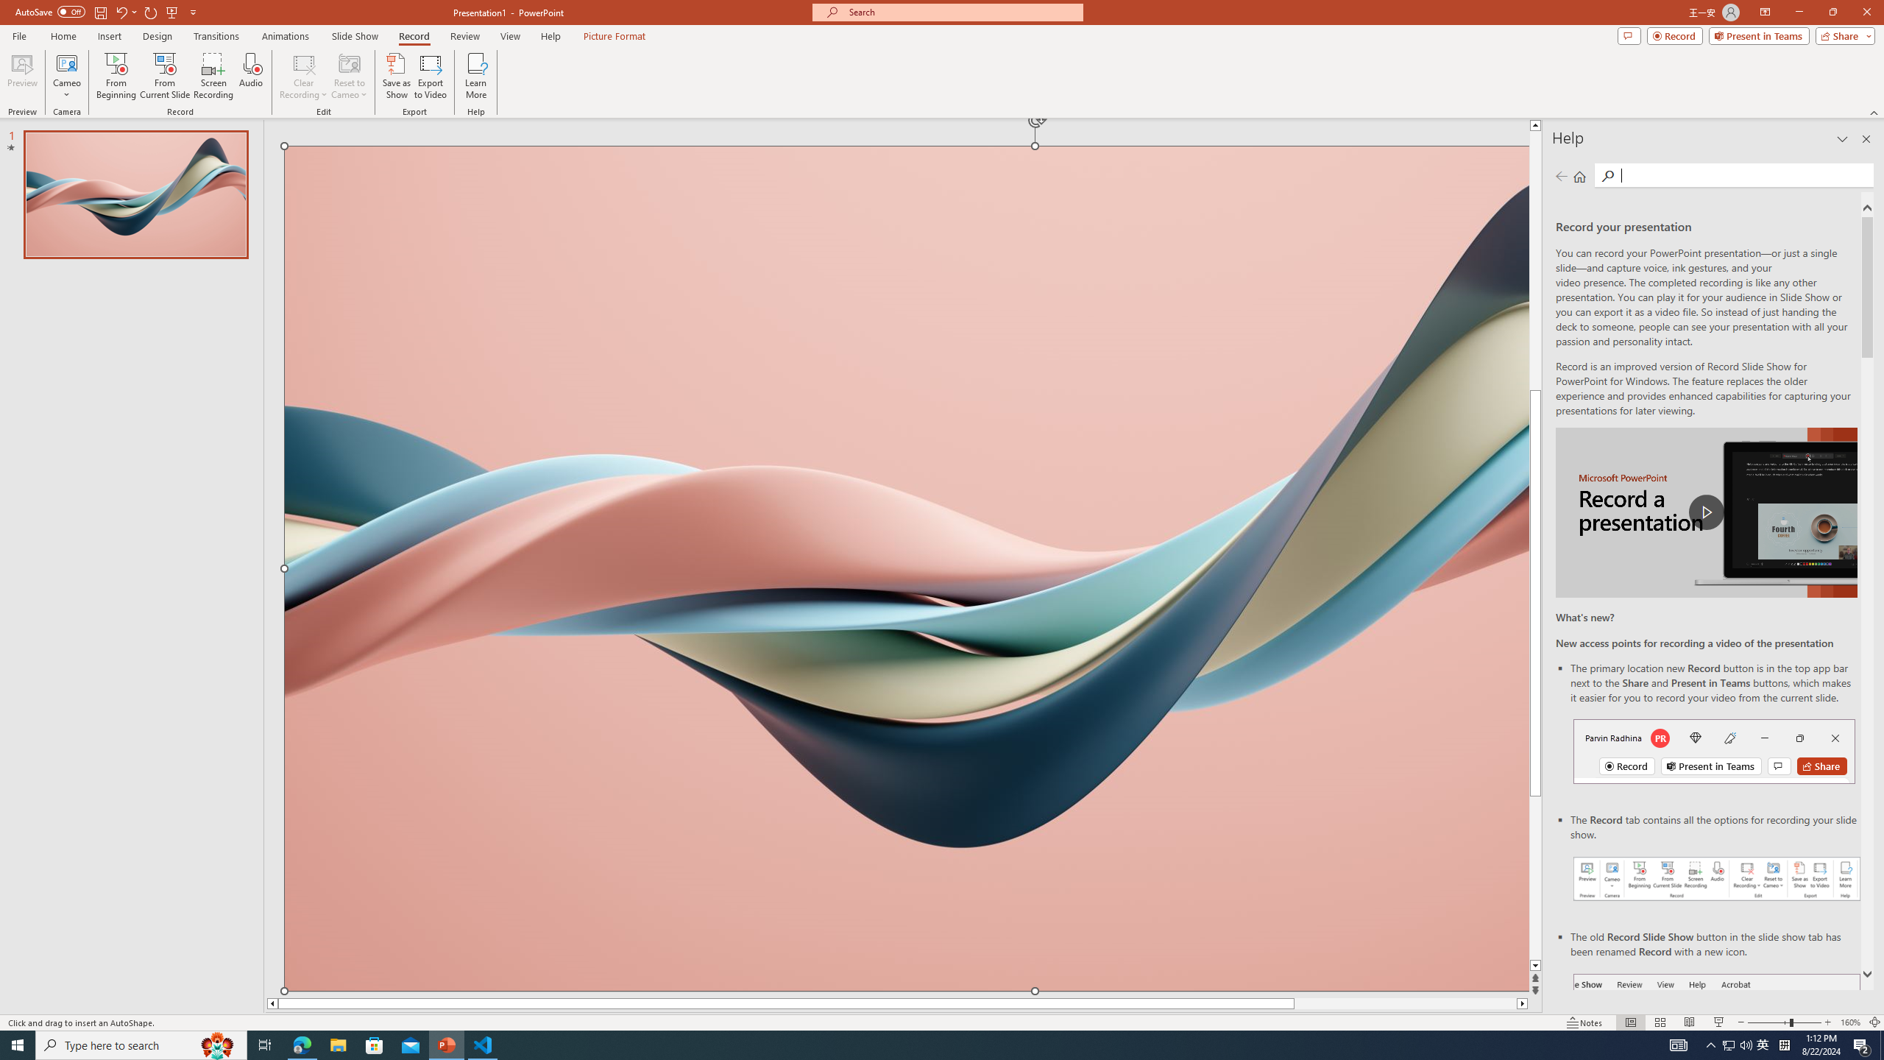 This screenshot has height=1060, width=1884. What do you see at coordinates (1706, 512) in the screenshot?
I see `play Record a Presentation` at bounding box center [1706, 512].